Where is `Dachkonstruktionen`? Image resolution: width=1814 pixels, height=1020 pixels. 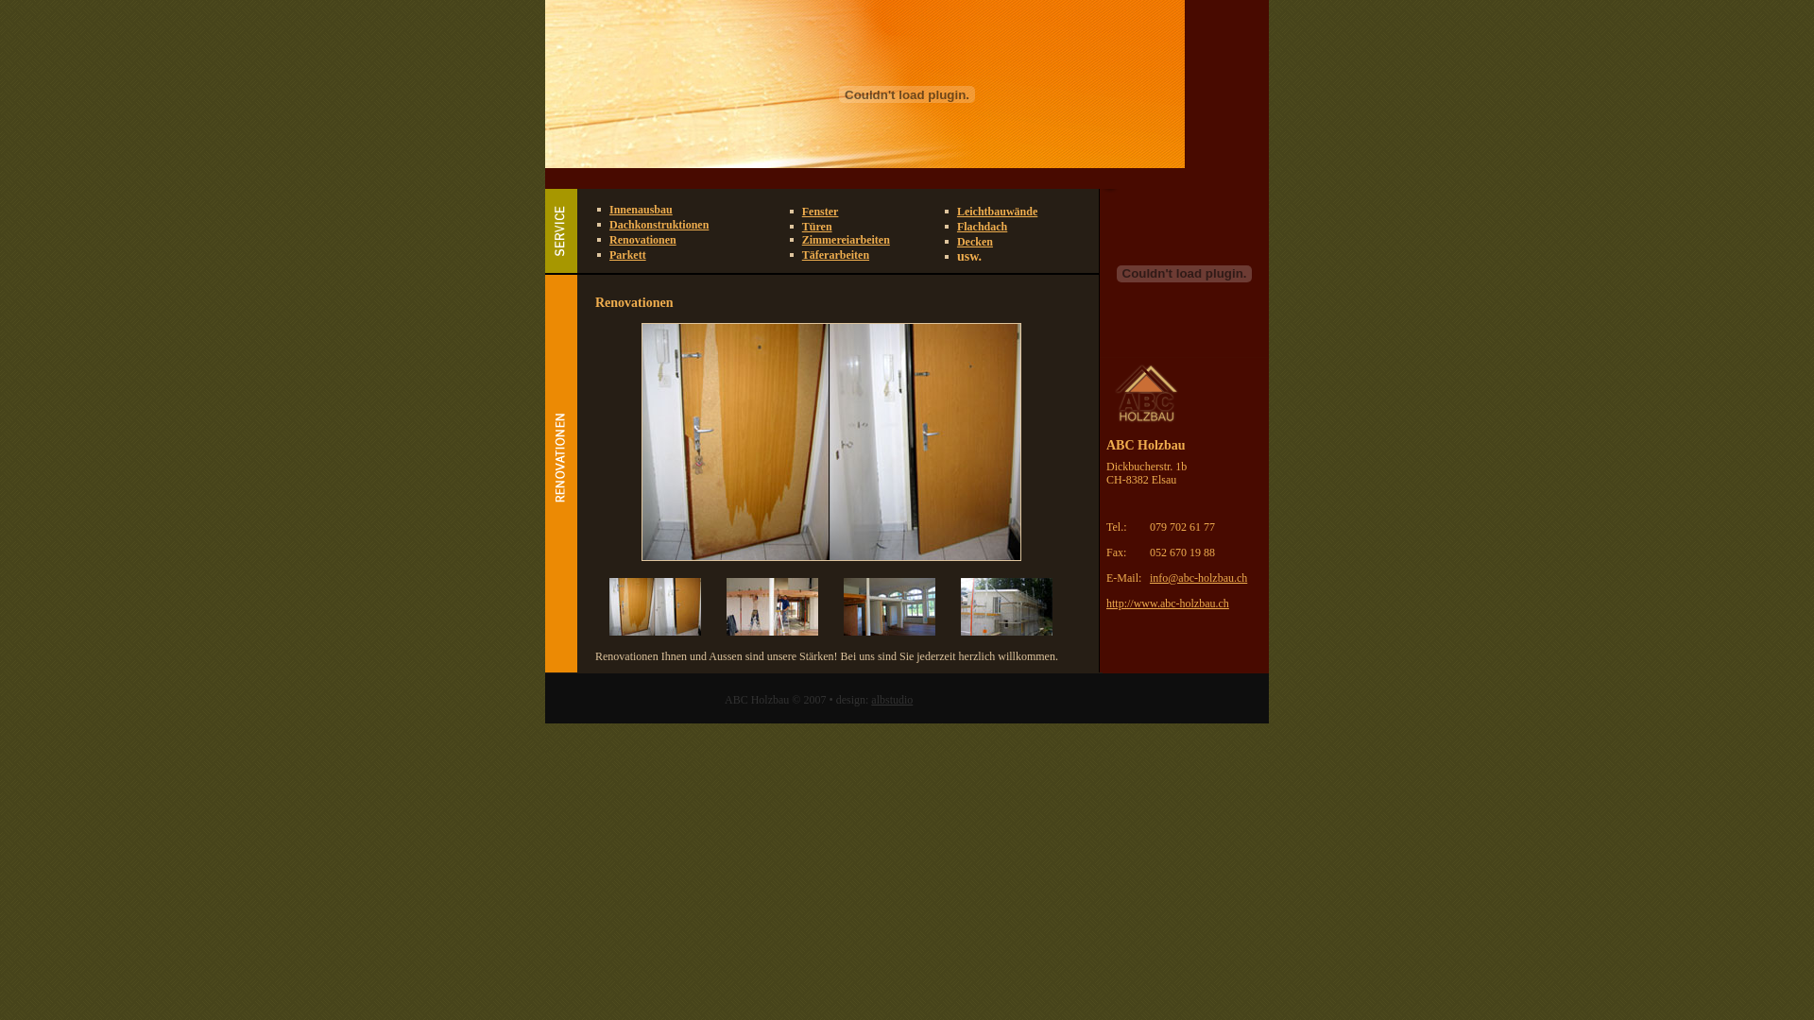
Dachkonstruktionen is located at coordinates (659, 225).